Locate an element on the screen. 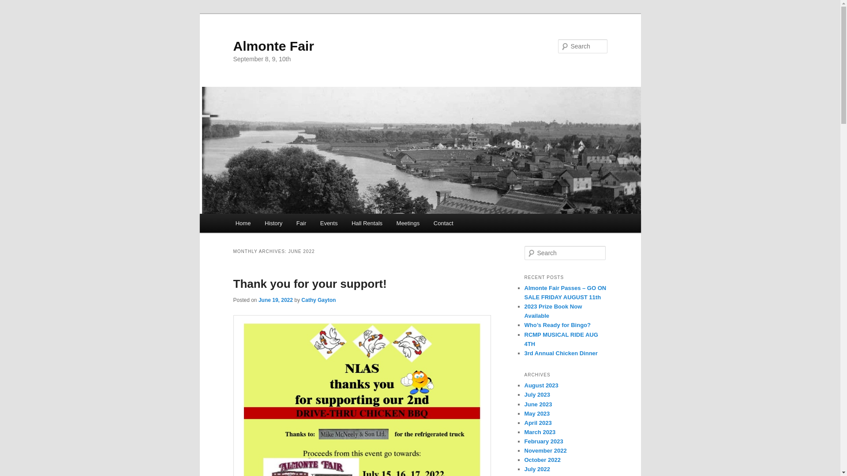 Image resolution: width=847 pixels, height=476 pixels. RCMP MUSICAL RIDE AUG 4TH is located at coordinates (561, 339).